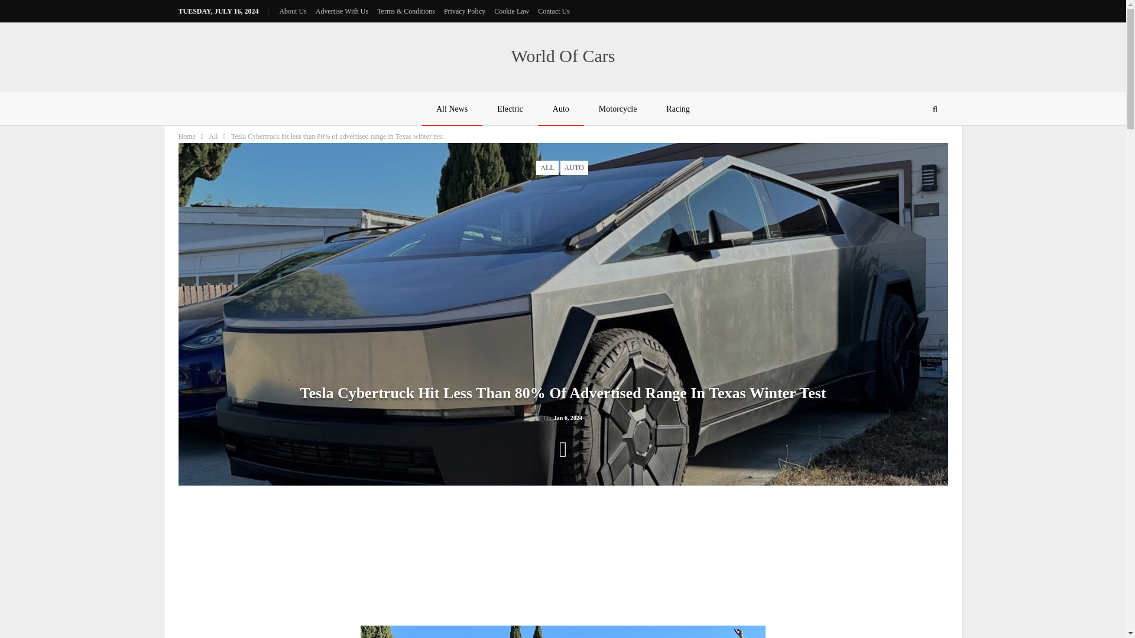 This screenshot has height=638, width=1135. I want to click on Electric, so click(510, 109).